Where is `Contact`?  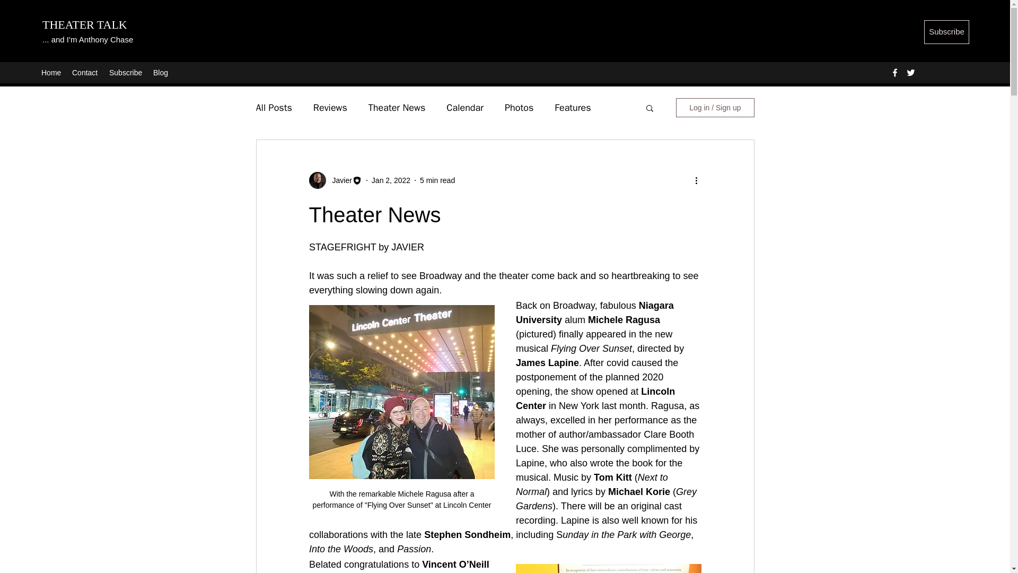 Contact is located at coordinates (85, 73).